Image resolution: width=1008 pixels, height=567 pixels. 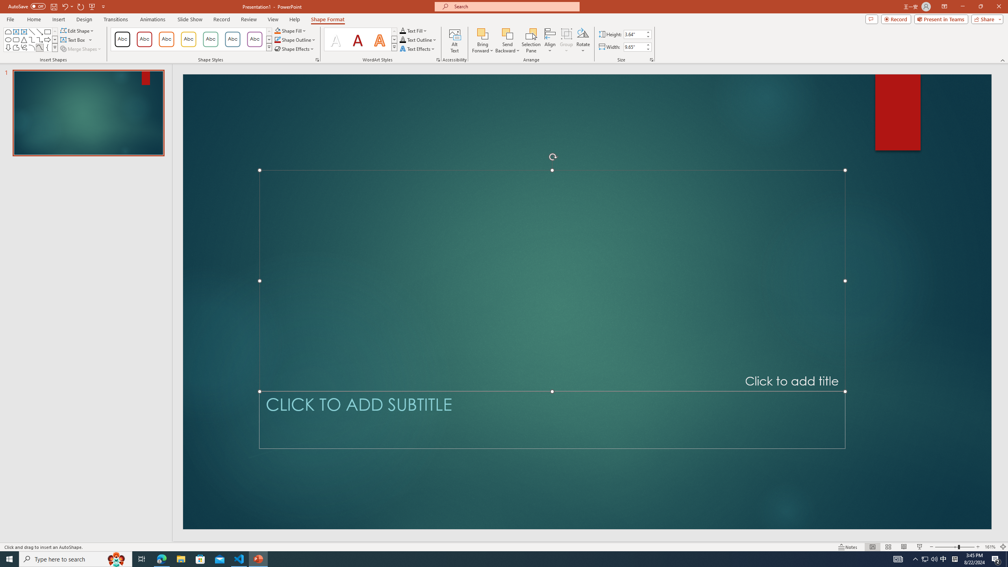 What do you see at coordinates (634, 47) in the screenshot?
I see `Shape Width` at bounding box center [634, 47].